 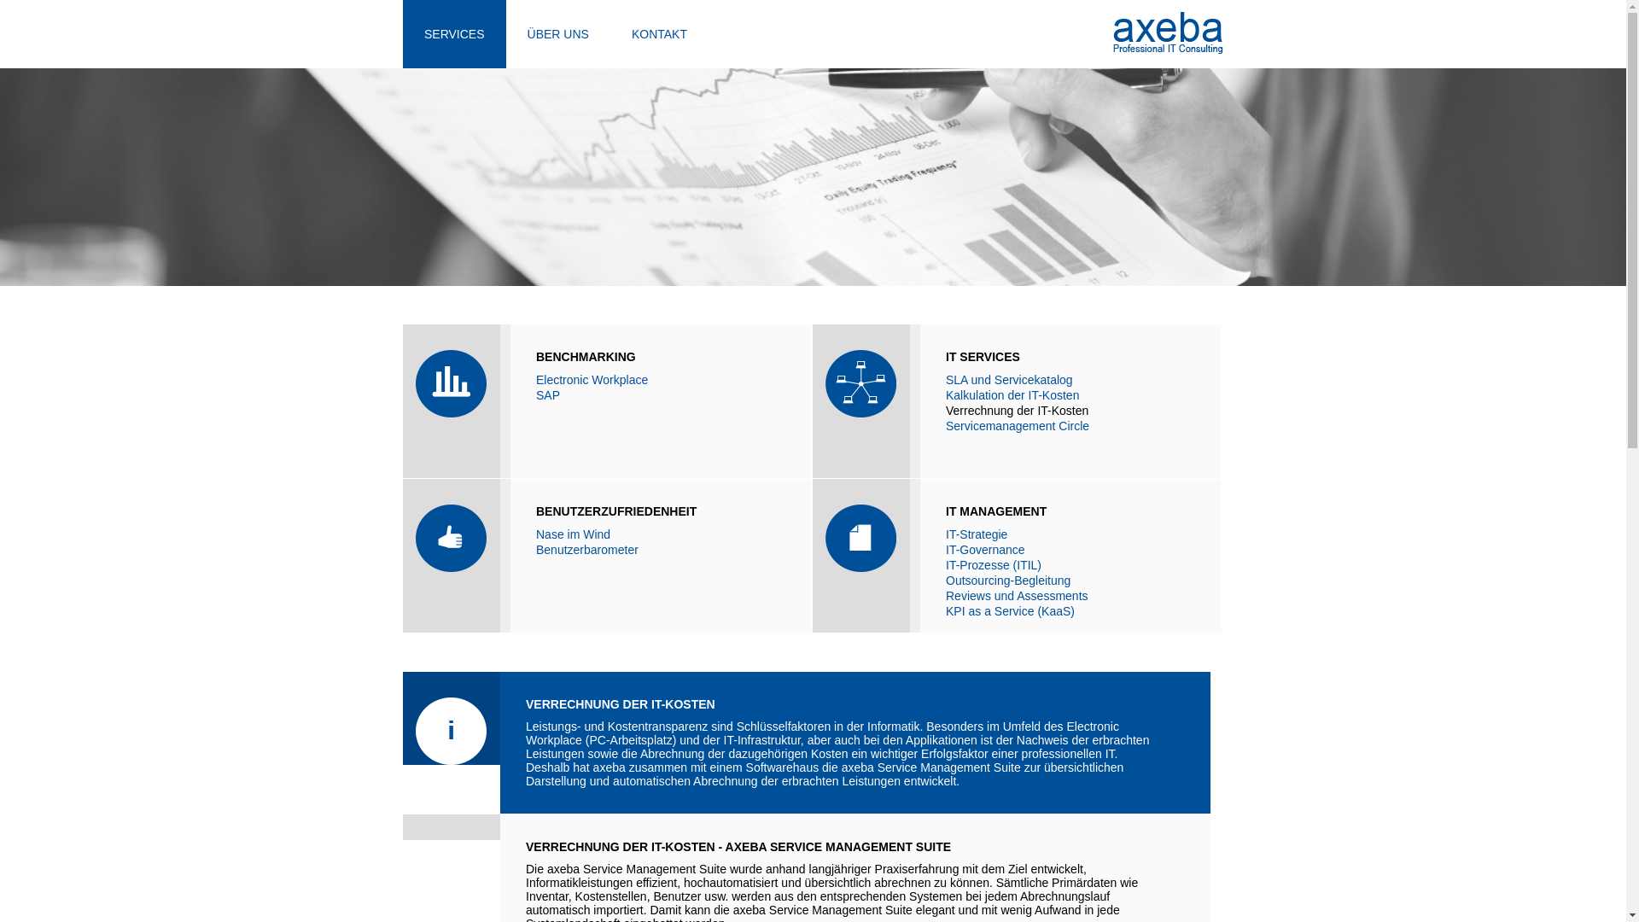 I want to click on Benutzerbarometer, so click(x=661, y=550).